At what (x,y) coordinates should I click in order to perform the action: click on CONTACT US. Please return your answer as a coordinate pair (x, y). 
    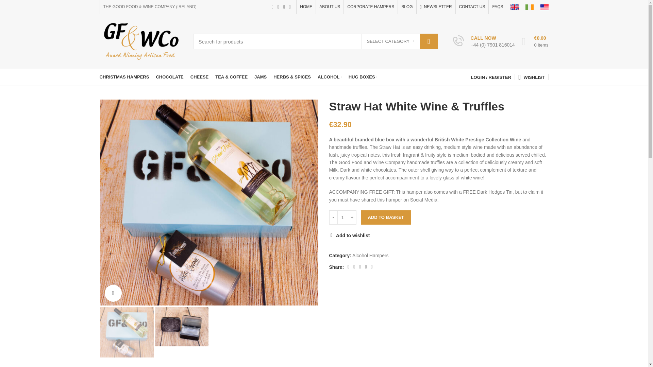
    Looking at the image, I should click on (472, 7).